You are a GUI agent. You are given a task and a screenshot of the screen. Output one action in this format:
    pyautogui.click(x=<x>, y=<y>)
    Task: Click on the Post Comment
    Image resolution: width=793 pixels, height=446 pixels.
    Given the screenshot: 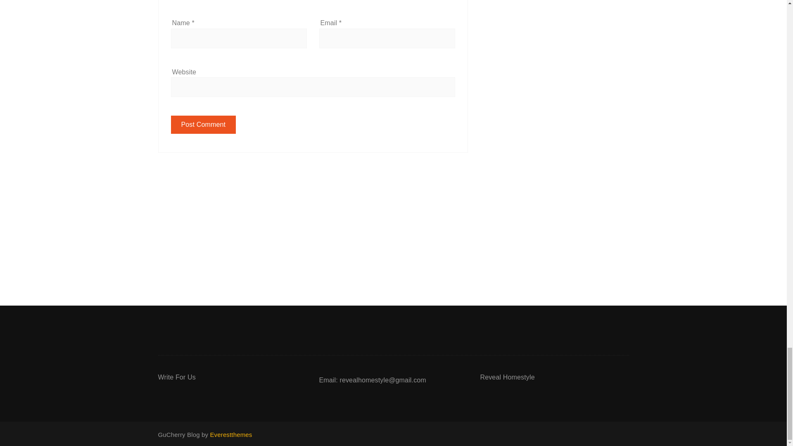 What is the action you would take?
    pyautogui.click(x=204, y=125)
    